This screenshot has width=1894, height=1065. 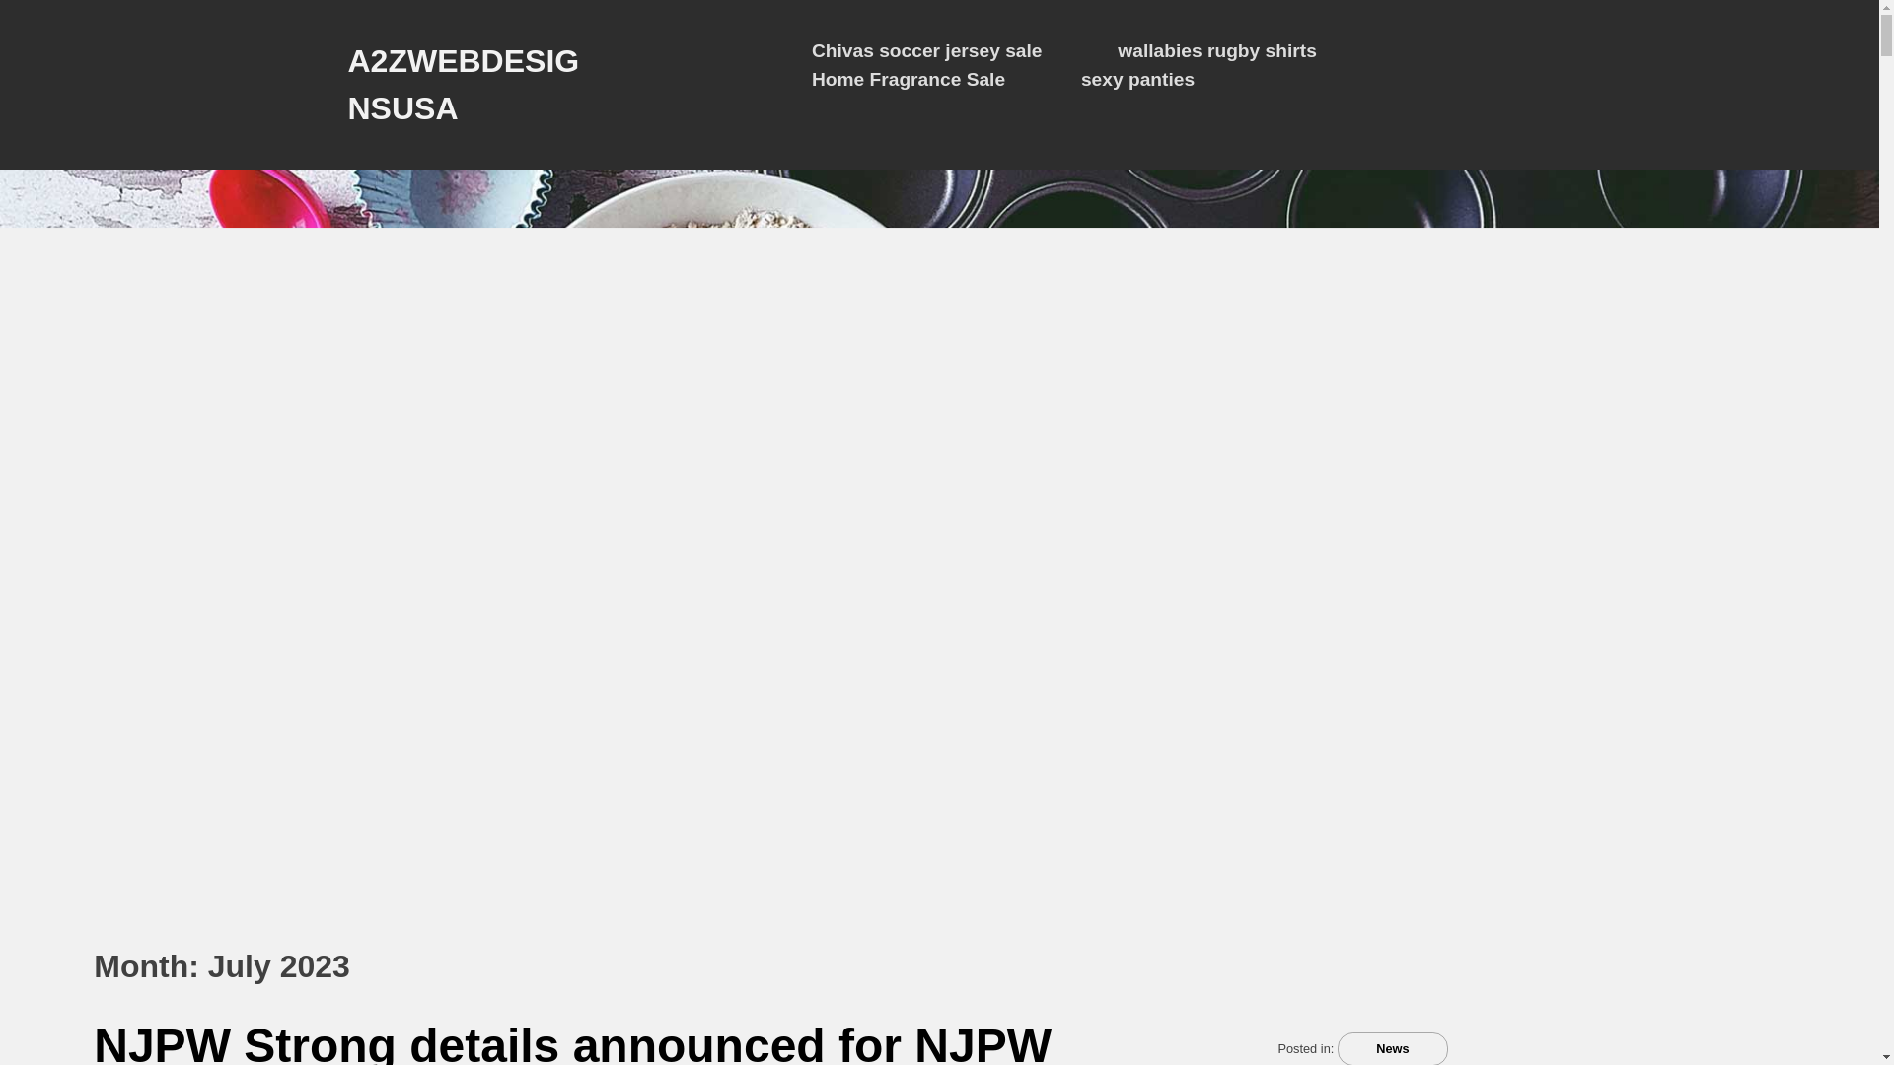 What do you see at coordinates (927, 51) in the screenshot?
I see `Chivas soccer jersey sale` at bounding box center [927, 51].